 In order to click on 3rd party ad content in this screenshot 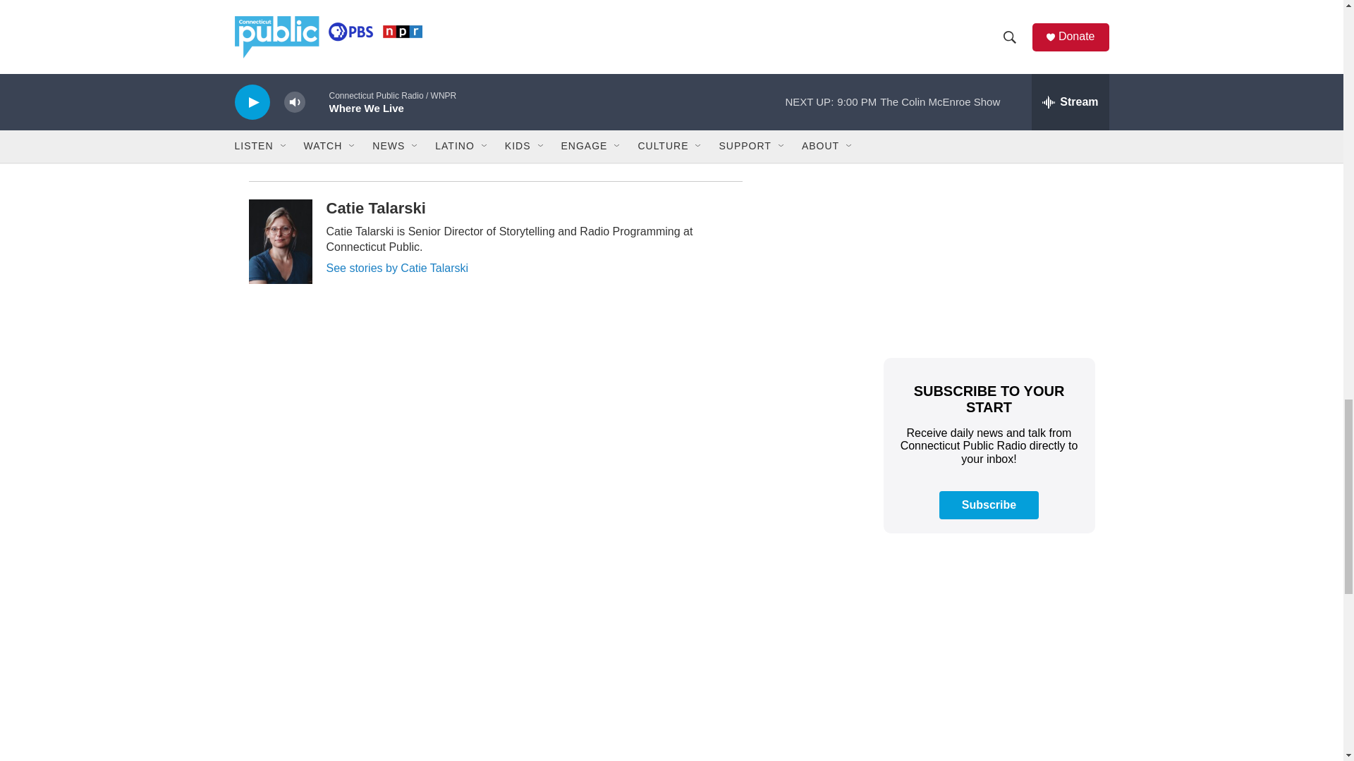, I will do `click(988, 241)`.